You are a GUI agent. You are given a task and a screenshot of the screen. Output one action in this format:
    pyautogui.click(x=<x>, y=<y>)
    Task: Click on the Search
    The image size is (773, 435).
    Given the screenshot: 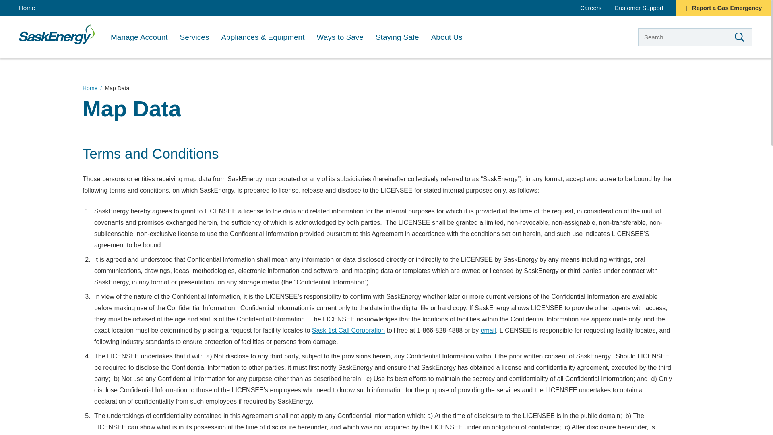 What is the action you would take?
    pyautogui.click(x=739, y=37)
    